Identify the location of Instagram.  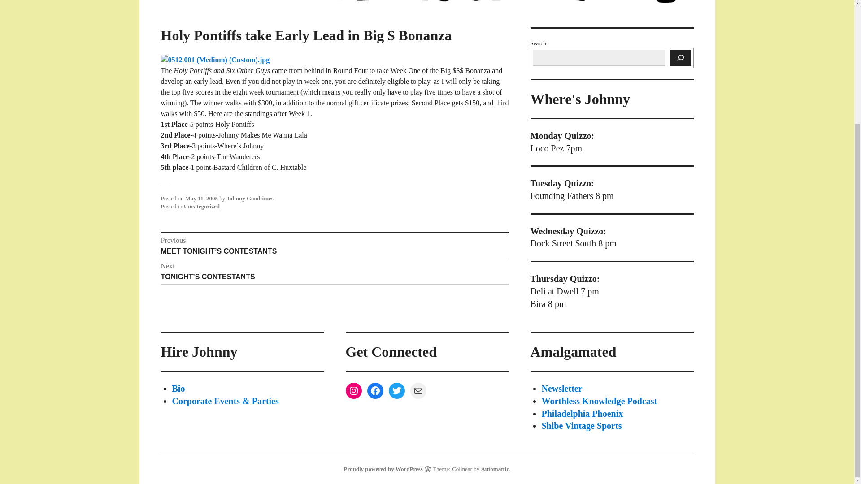
(353, 391).